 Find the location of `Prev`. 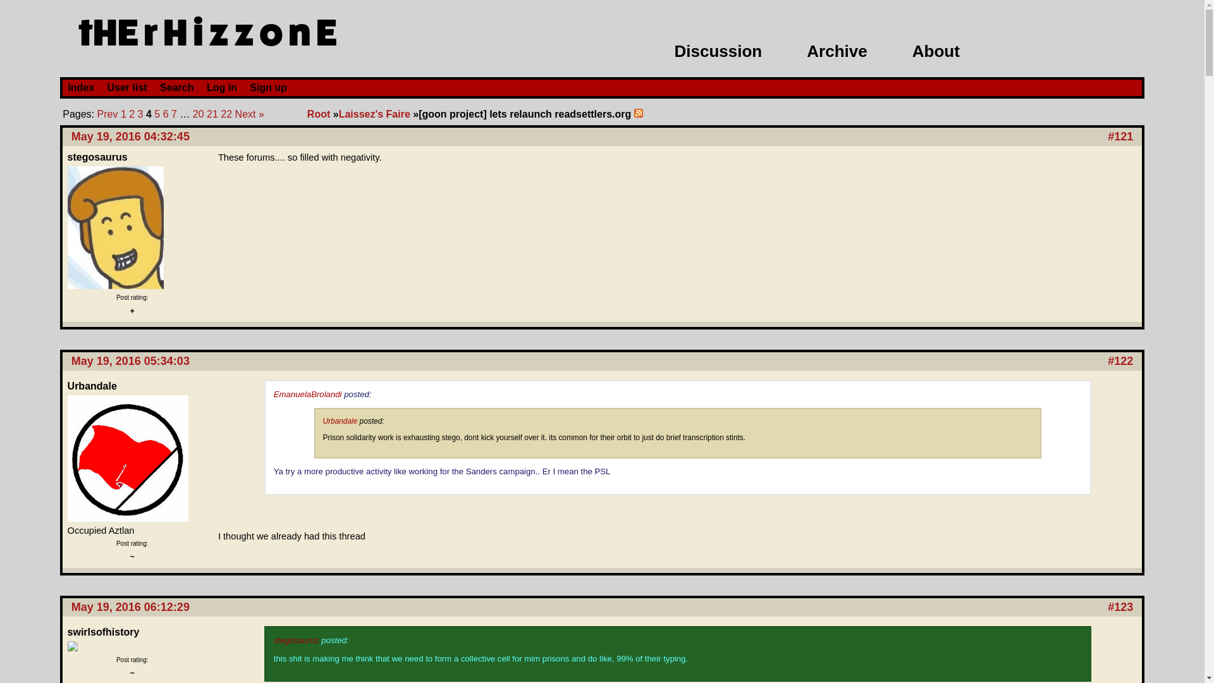

Prev is located at coordinates (107, 114).